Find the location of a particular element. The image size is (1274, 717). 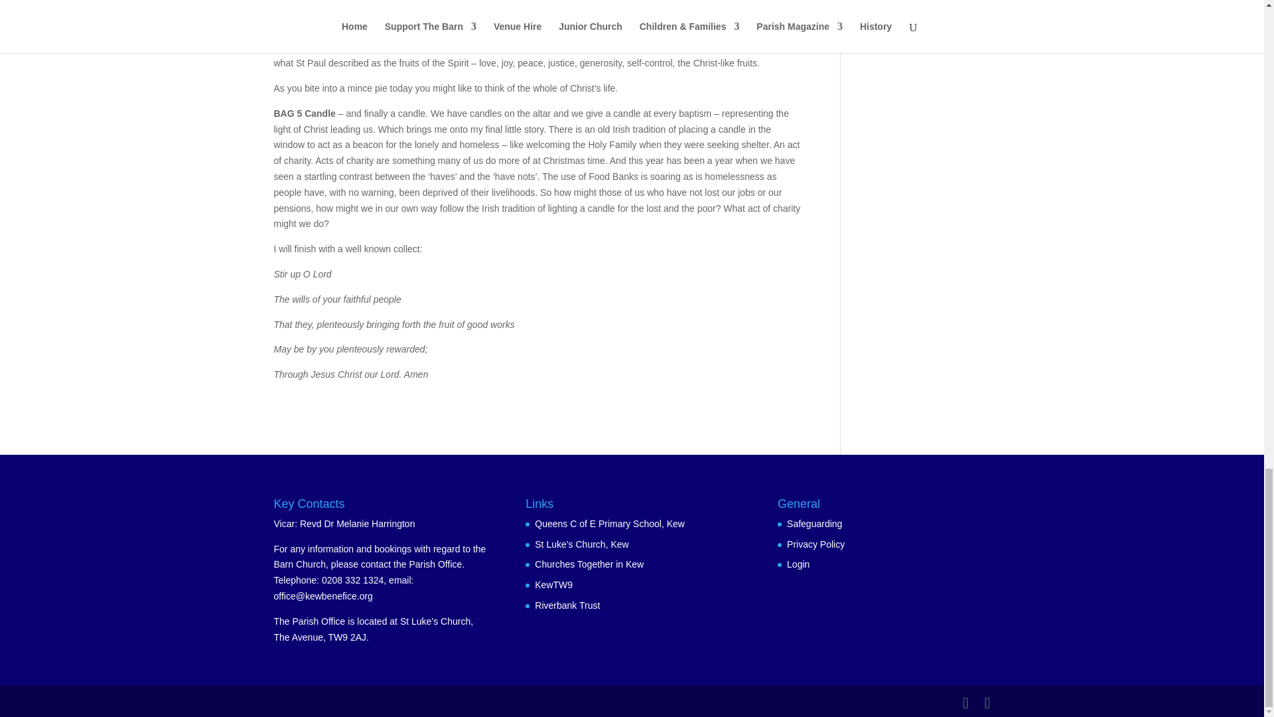

Login is located at coordinates (798, 564).